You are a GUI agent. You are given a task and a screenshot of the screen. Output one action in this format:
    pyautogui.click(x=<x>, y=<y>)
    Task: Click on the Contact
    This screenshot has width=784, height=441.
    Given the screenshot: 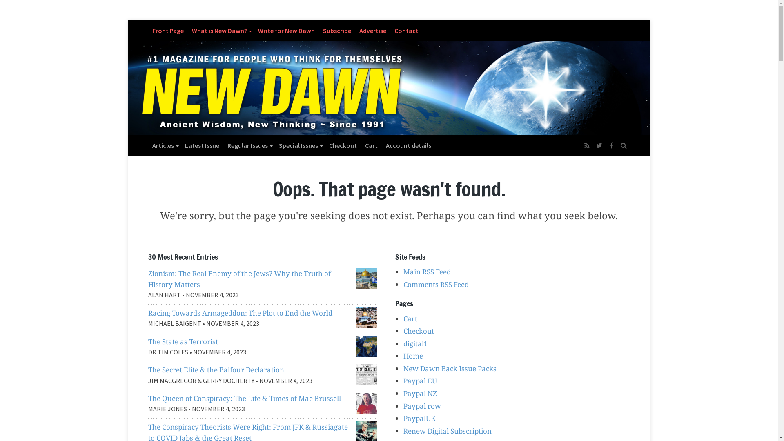 What is the action you would take?
    pyautogui.click(x=407, y=31)
    